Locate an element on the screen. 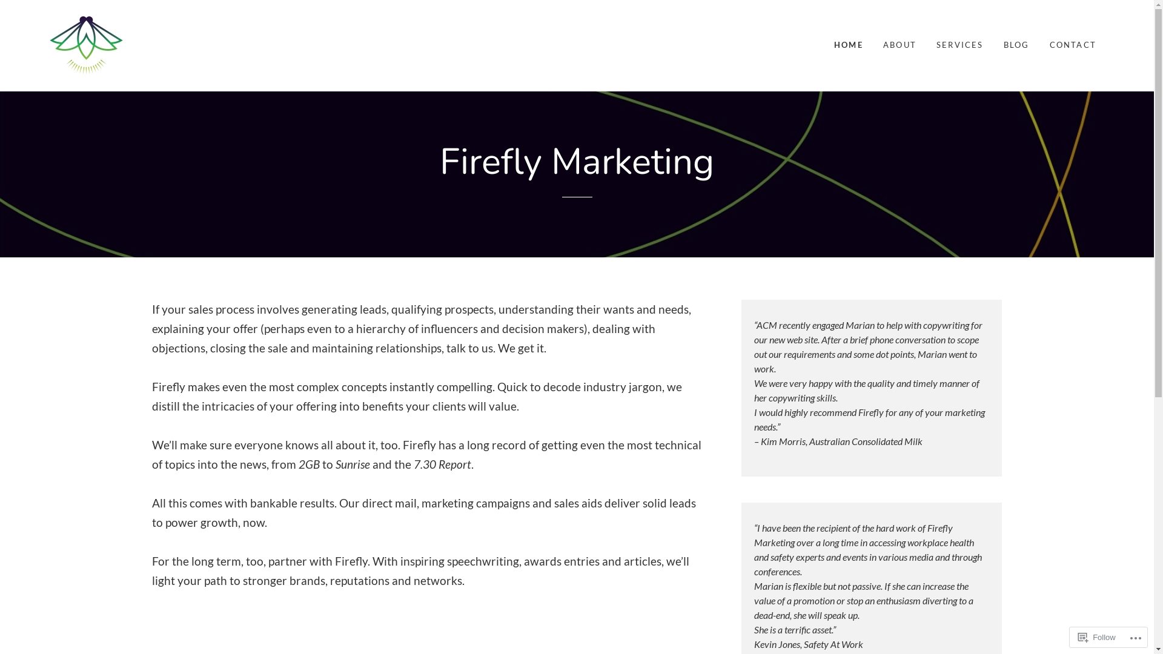 The width and height of the screenshot is (1163, 654). Australian Consolidated Milk is located at coordinates (866, 441).